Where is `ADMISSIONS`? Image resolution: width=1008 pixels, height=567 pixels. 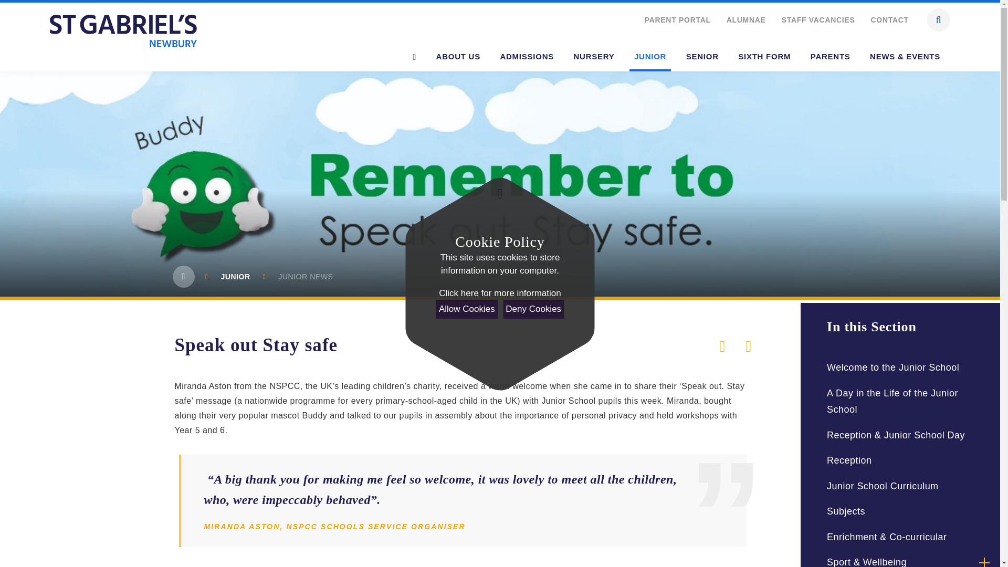 ADMISSIONS is located at coordinates (527, 57).